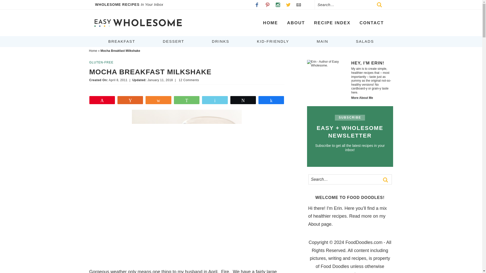  What do you see at coordinates (138, 23) in the screenshot?
I see `EASY WHOLESOME` at bounding box center [138, 23].